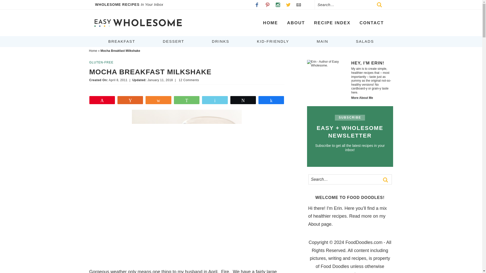  What do you see at coordinates (138, 23) in the screenshot?
I see `EASY WHOLESOME` at bounding box center [138, 23].